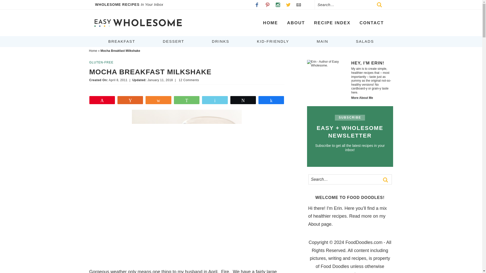  What do you see at coordinates (138, 23) in the screenshot?
I see `EASY WHOLESOME` at bounding box center [138, 23].